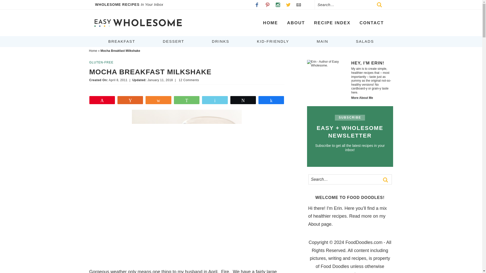  What do you see at coordinates (138, 23) in the screenshot?
I see `EASY WHOLESOME` at bounding box center [138, 23].